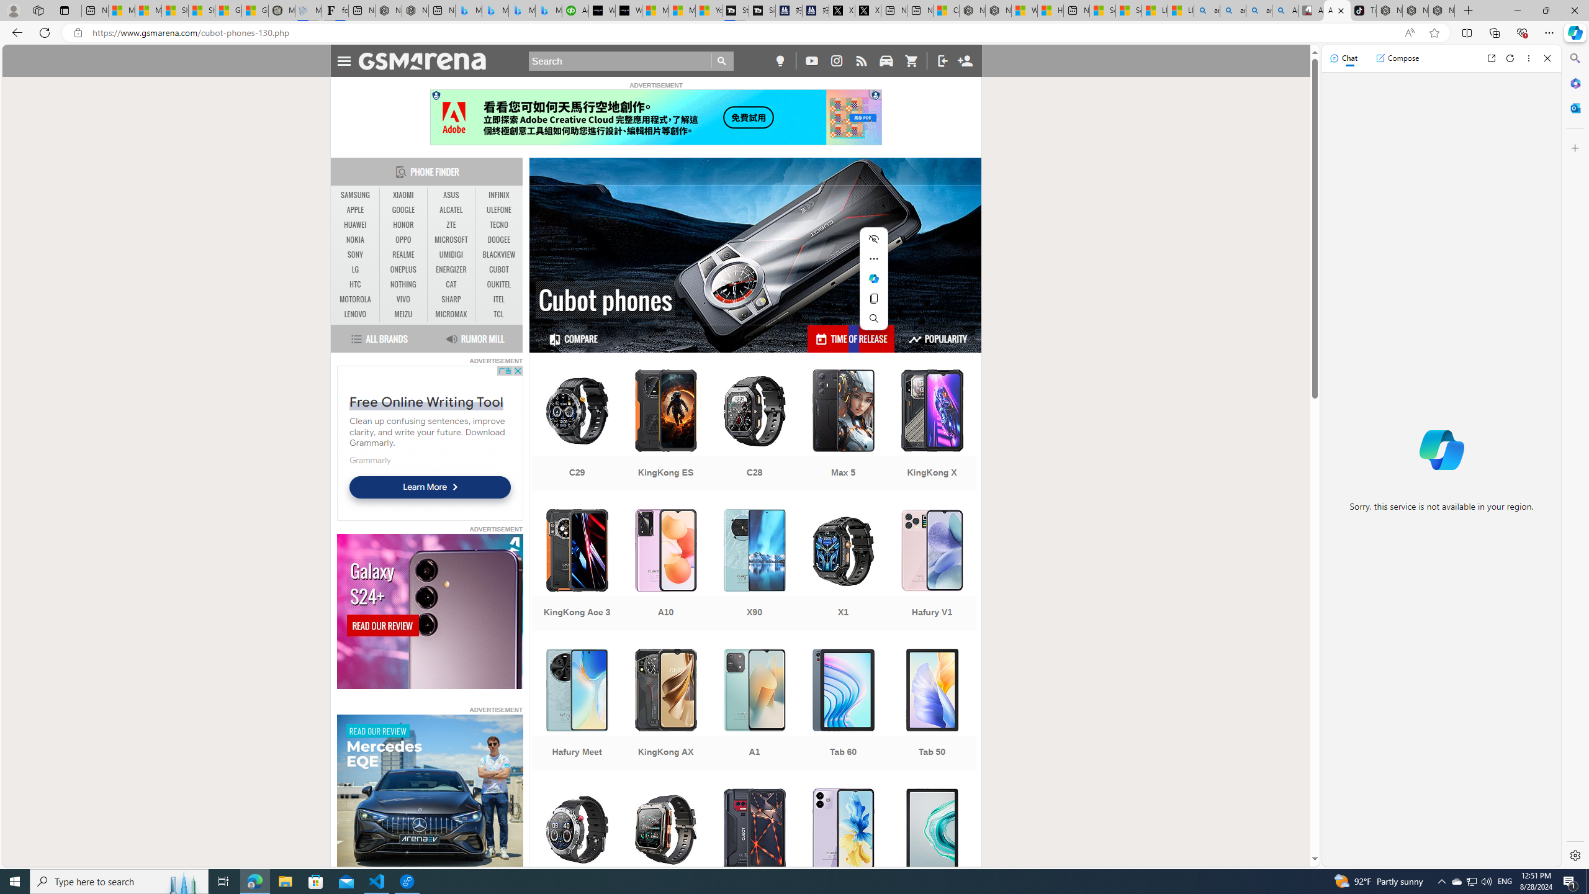  Describe the element at coordinates (844, 571) in the screenshot. I see `X1` at that location.